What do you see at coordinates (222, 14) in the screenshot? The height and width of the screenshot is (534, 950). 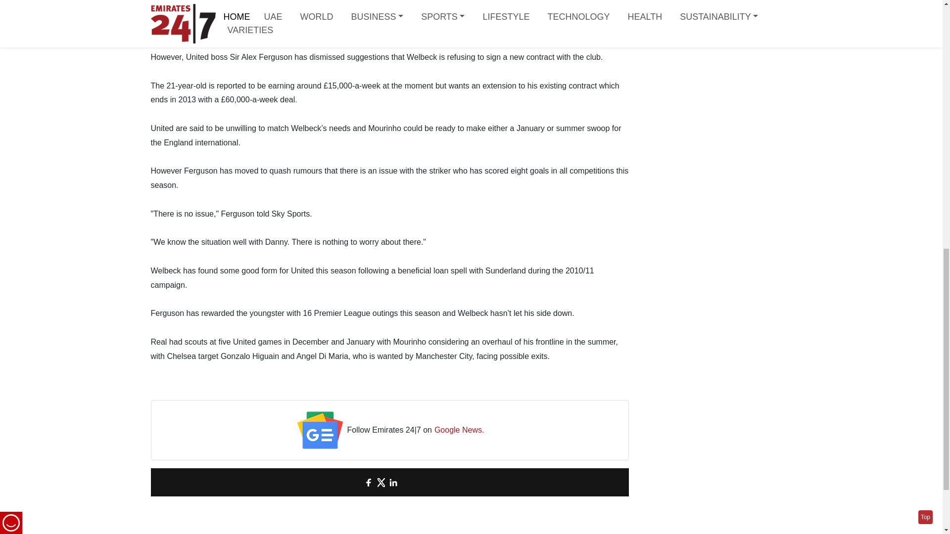 I see `People` at bounding box center [222, 14].